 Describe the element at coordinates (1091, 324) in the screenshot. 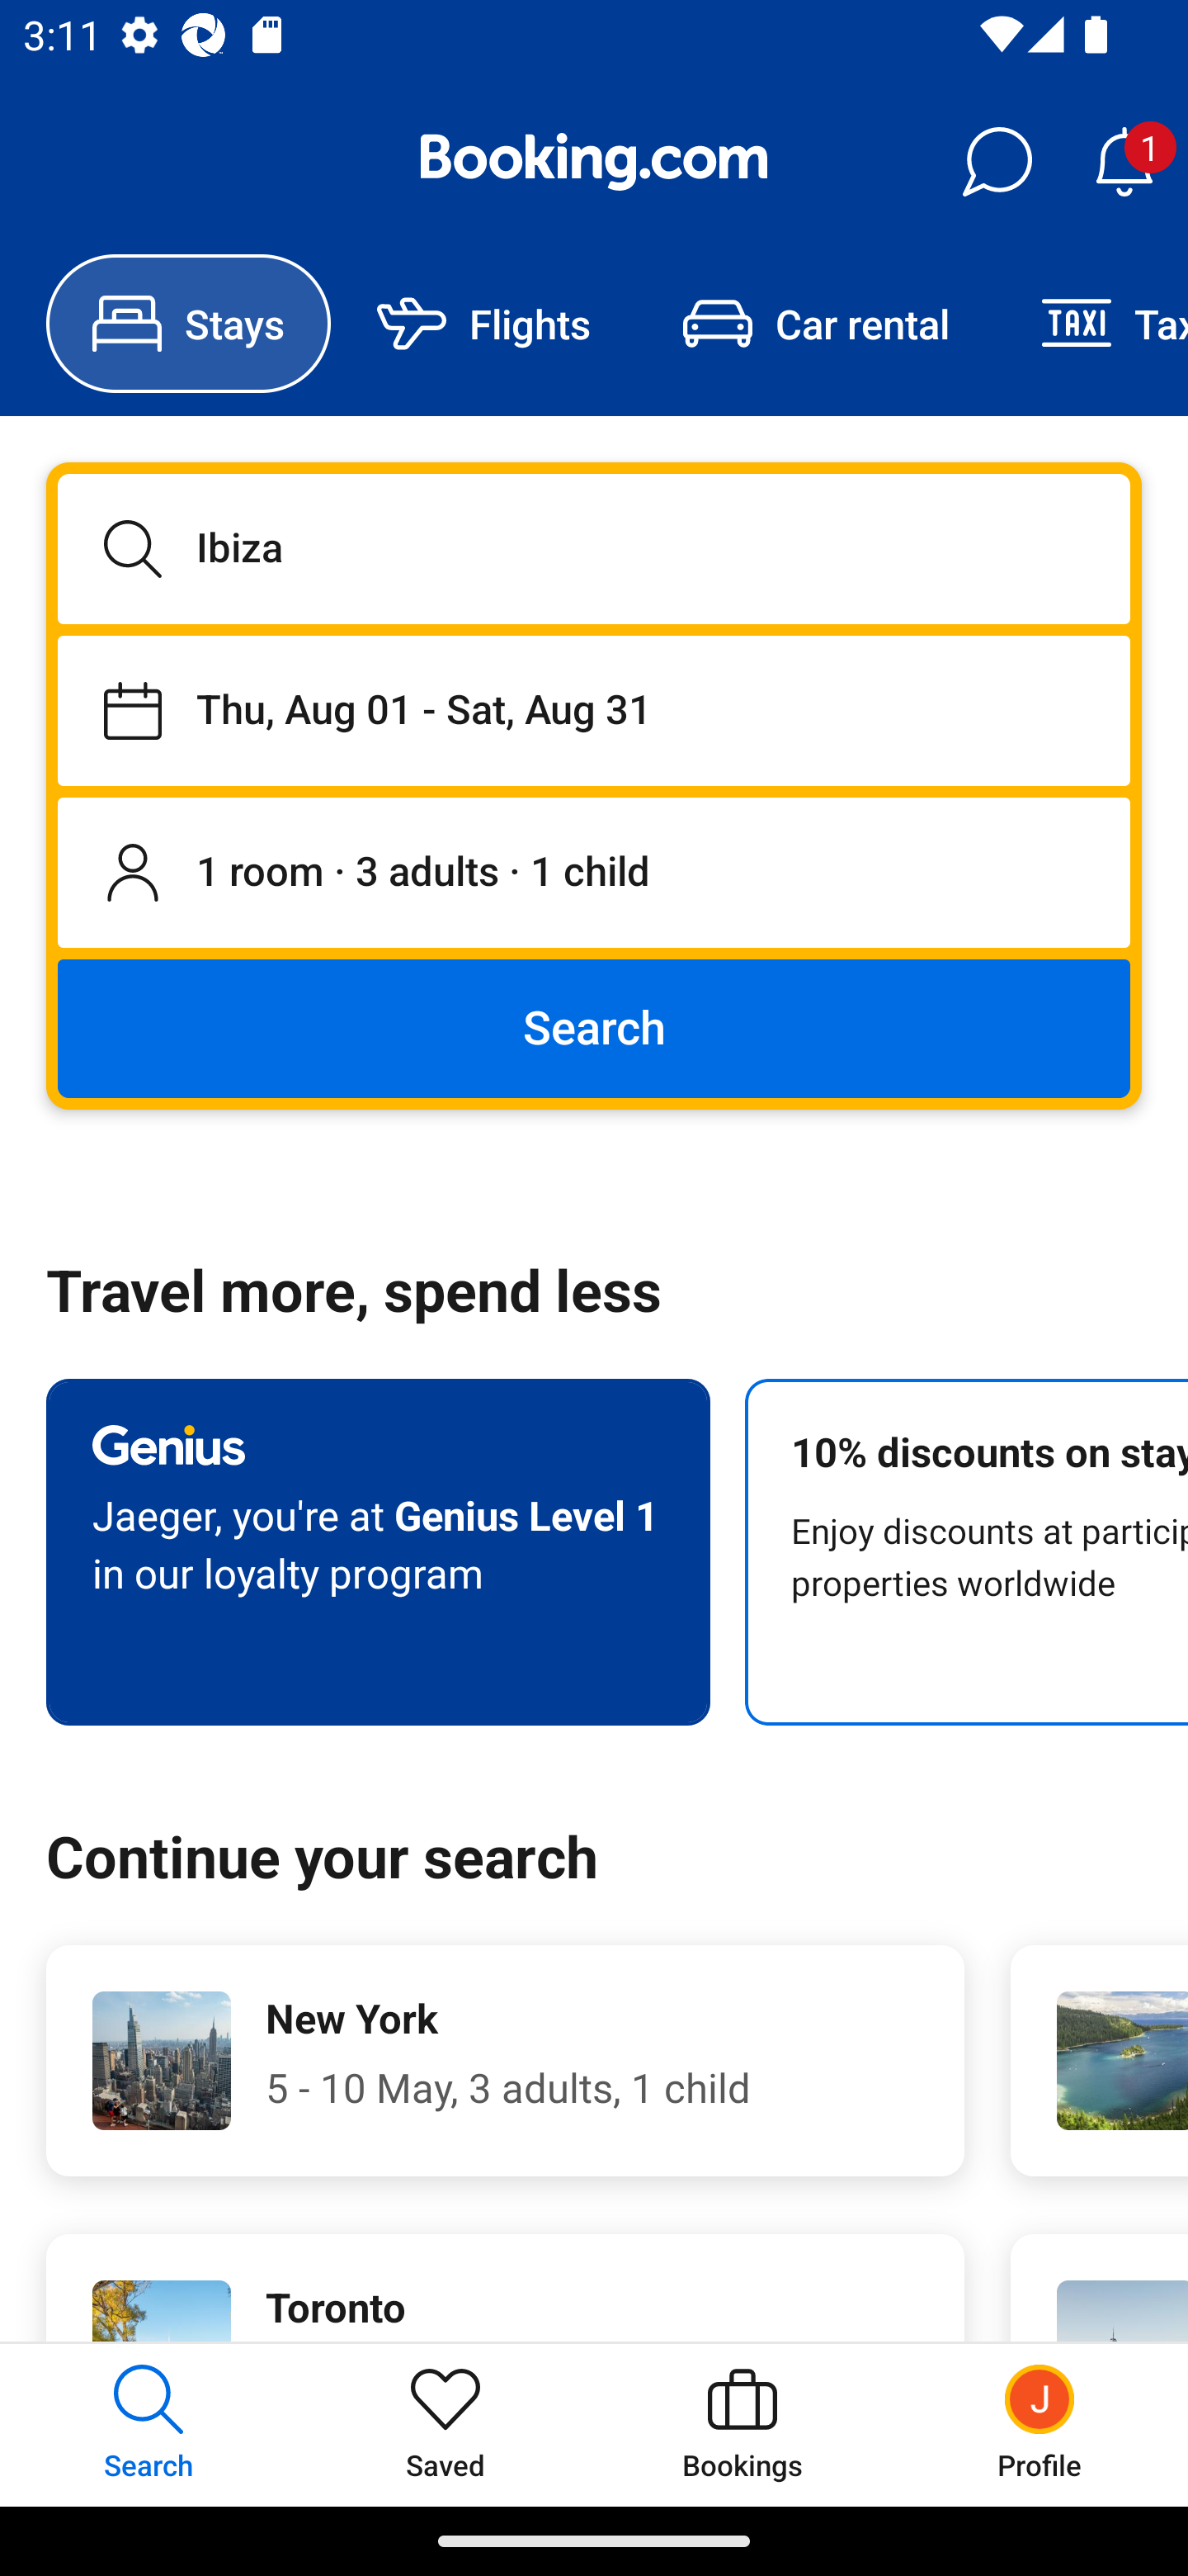

I see `Taxi` at that location.